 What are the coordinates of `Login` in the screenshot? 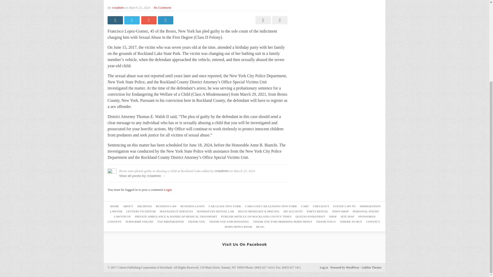 It's located at (167, 190).